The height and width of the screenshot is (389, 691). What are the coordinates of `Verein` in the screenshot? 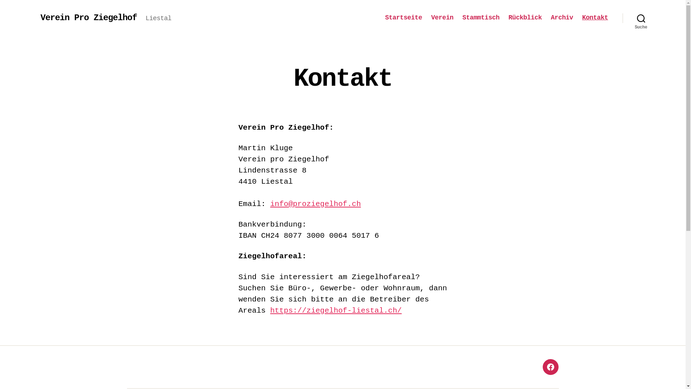 It's located at (442, 18).